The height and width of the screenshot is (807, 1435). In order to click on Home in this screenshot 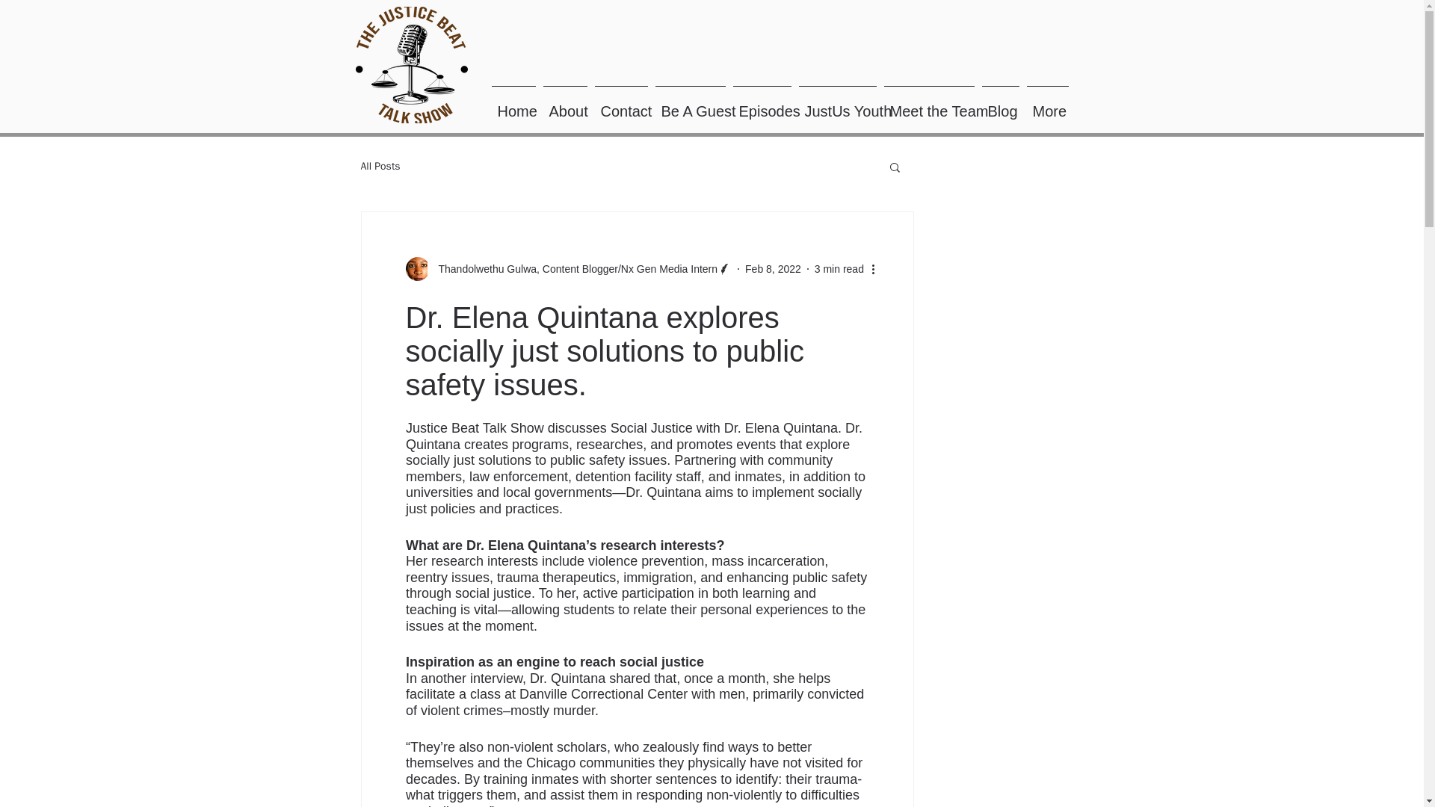, I will do `click(513, 105)`.